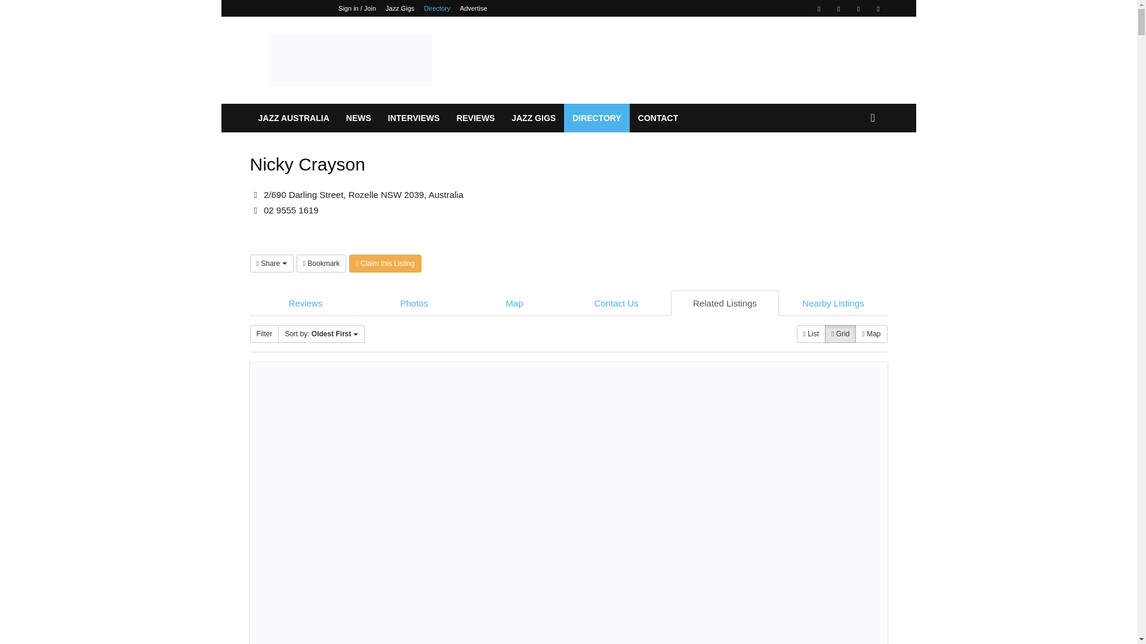 This screenshot has width=1146, height=644. Describe the element at coordinates (877, 8) in the screenshot. I see `Twitter` at that location.